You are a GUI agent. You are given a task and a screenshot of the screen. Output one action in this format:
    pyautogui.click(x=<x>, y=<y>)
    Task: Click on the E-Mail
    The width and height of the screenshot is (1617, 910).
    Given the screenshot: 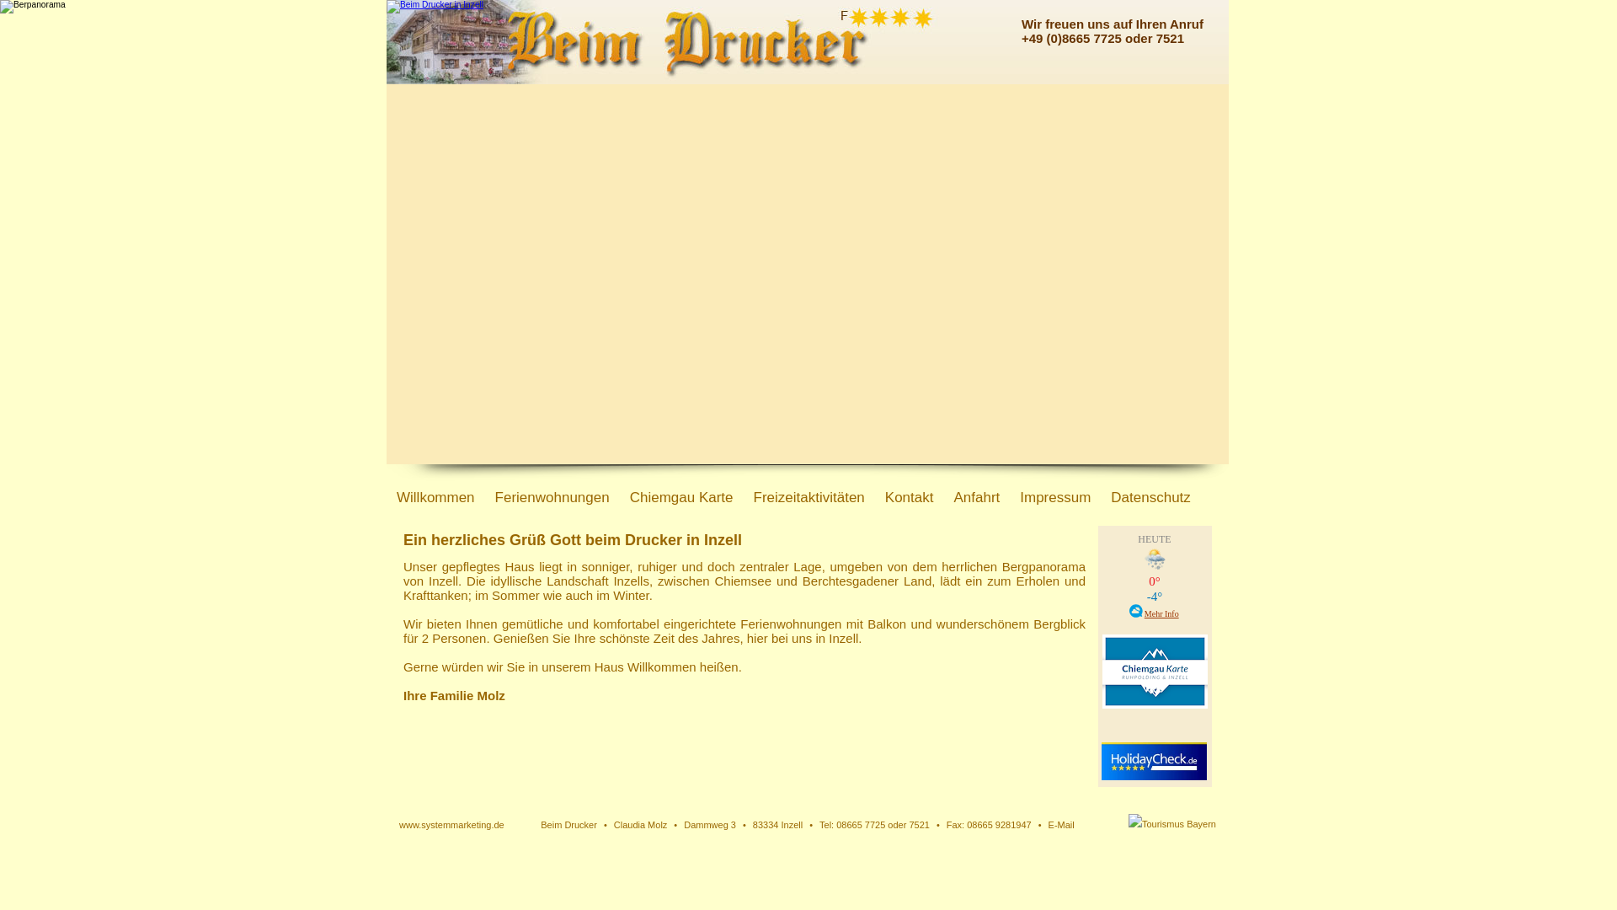 What is the action you would take?
    pyautogui.click(x=1061, y=825)
    